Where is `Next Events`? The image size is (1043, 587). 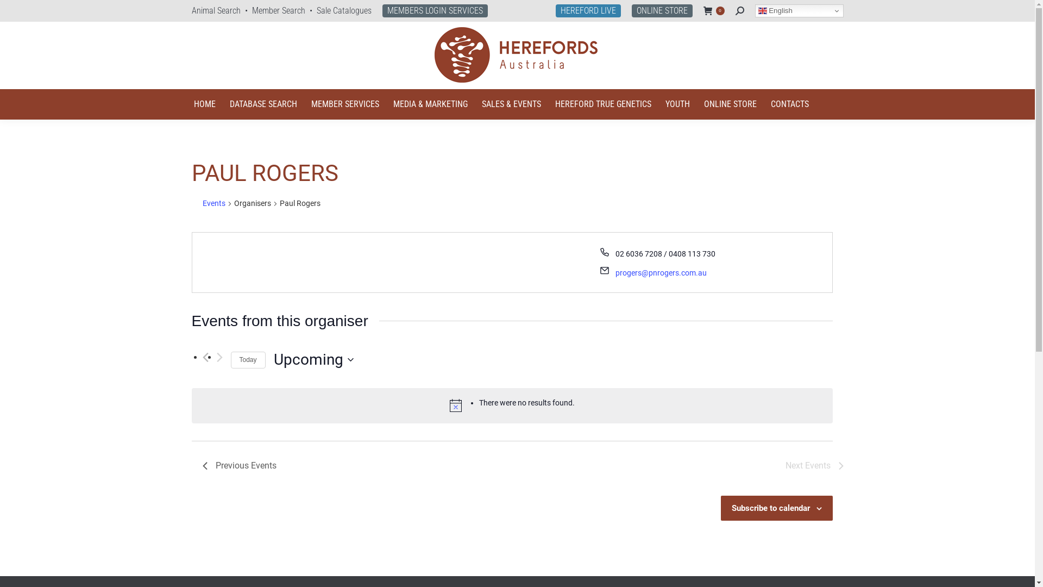 Next Events is located at coordinates (815, 466).